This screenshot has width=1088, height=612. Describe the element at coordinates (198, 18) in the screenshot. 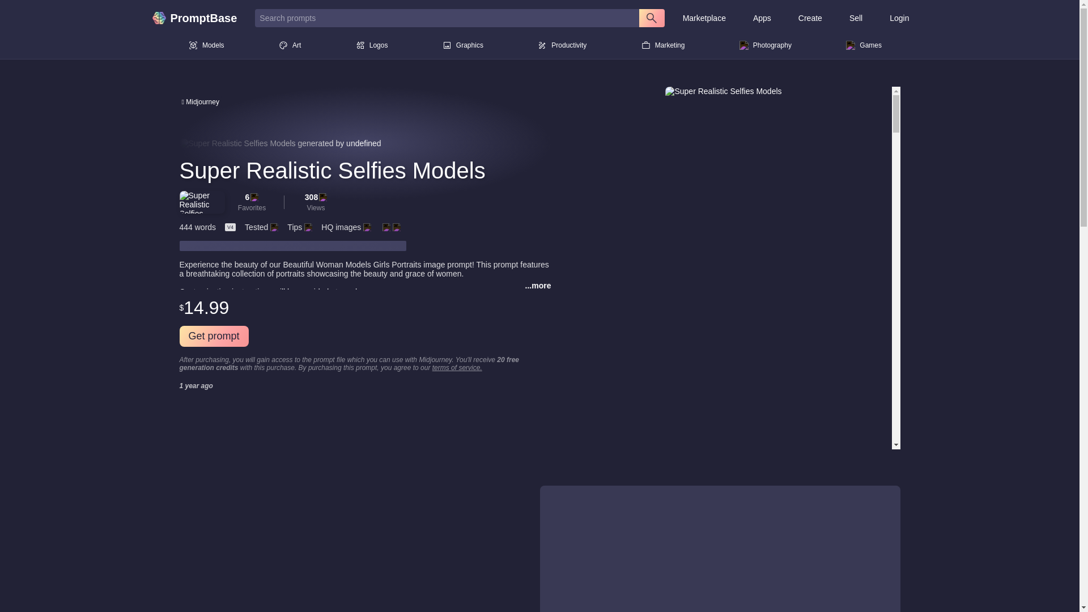

I see `PromptBase` at that location.